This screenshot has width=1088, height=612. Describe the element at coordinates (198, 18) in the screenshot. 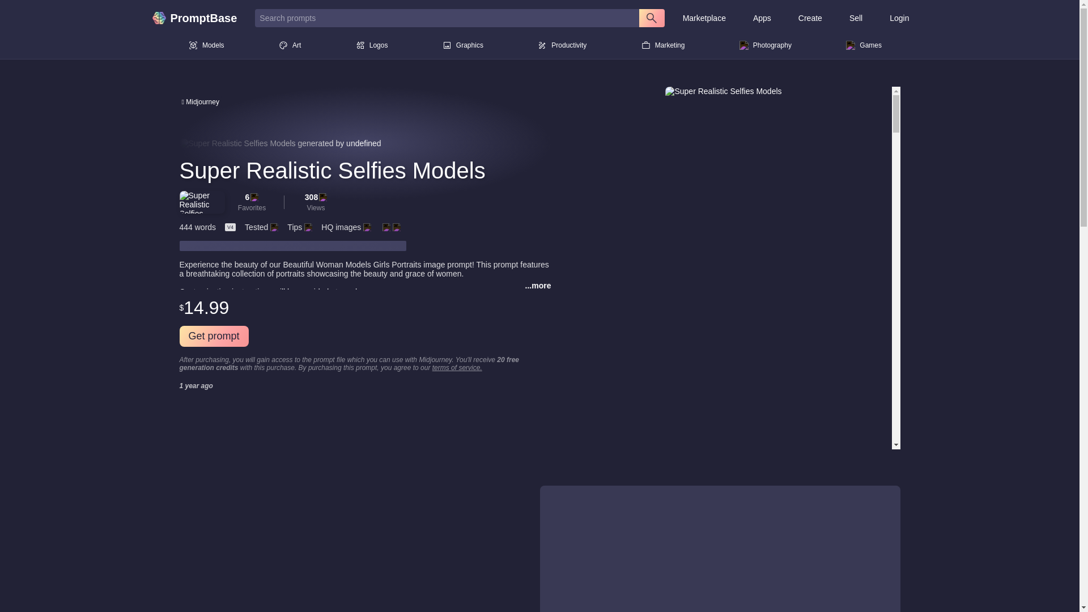

I see `PromptBase` at that location.